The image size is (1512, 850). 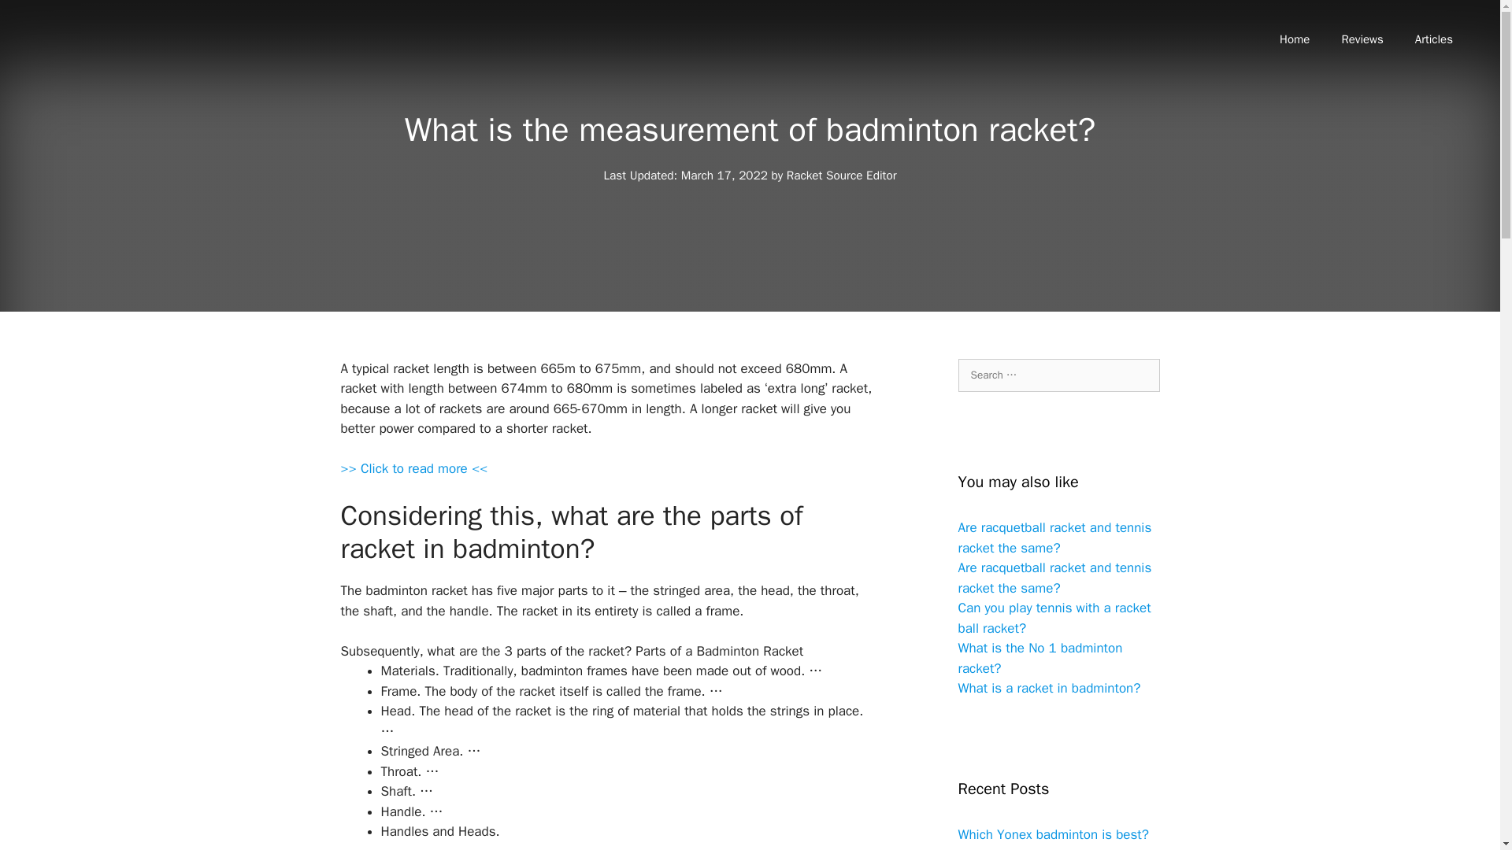 I want to click on Are racquetball racket and tennis racket the same?, so click(x=1054, y=538).